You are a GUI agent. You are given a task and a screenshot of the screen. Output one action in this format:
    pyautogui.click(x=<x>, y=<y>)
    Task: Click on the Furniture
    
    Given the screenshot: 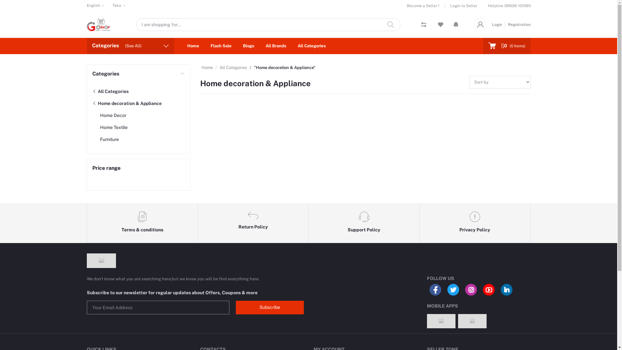 What is the action you would take?
    pyautogui.click(x=109, y=139)
    